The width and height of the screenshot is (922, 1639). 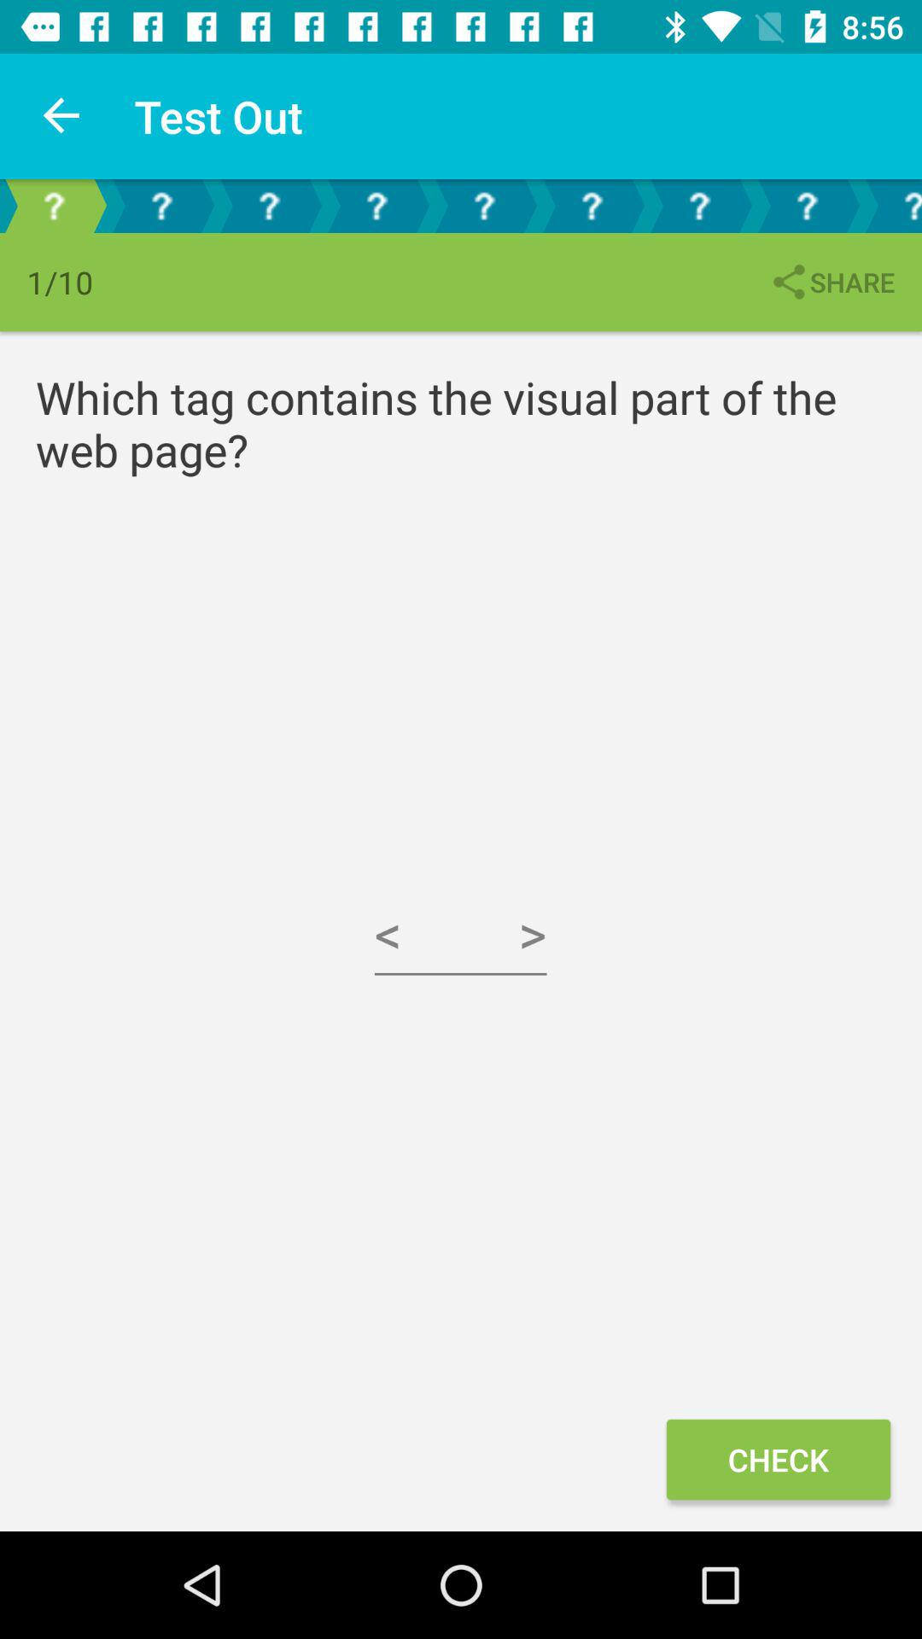 What do you see at coordinates (832, 282) in the screenshot?
I see `select share icon` at bounding box center [832, 282].